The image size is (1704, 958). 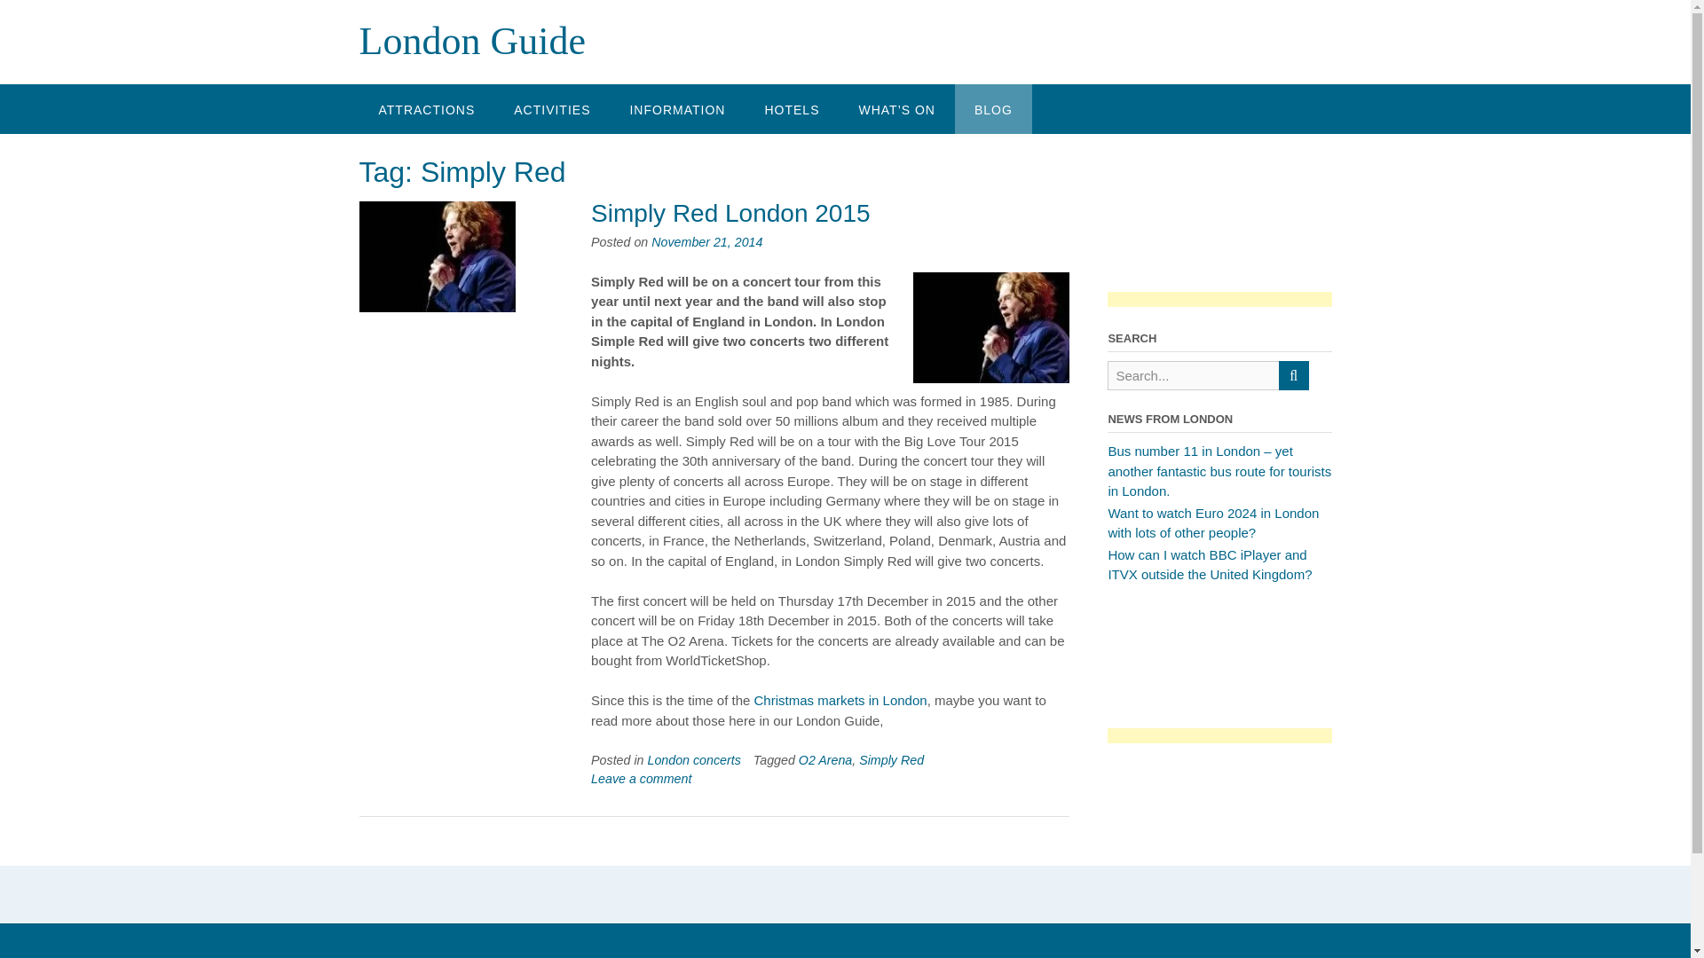 What do you see at coordinates (1193, 375) in the screenshot?
I see `Search for:` at bounding box center [1193, 375].